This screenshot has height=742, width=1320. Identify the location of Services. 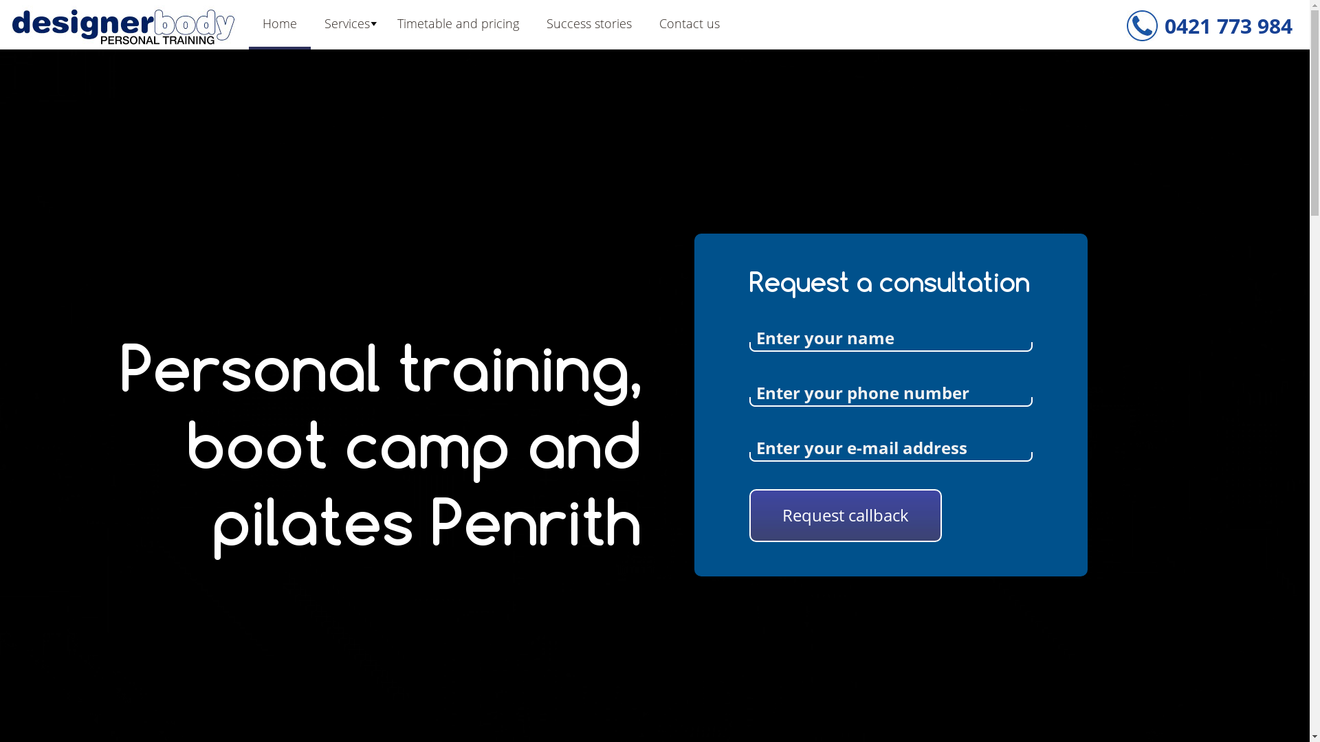
(347, 23).